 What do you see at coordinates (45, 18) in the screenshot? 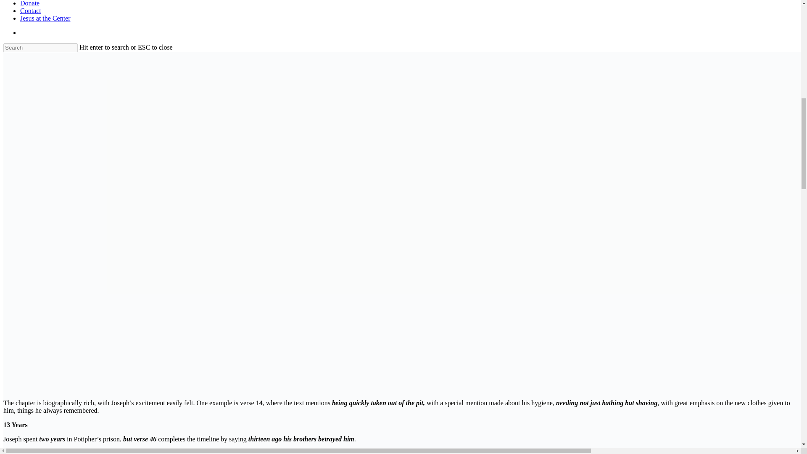
I see `Jesus at the Center` at bounding box center [45, 18].